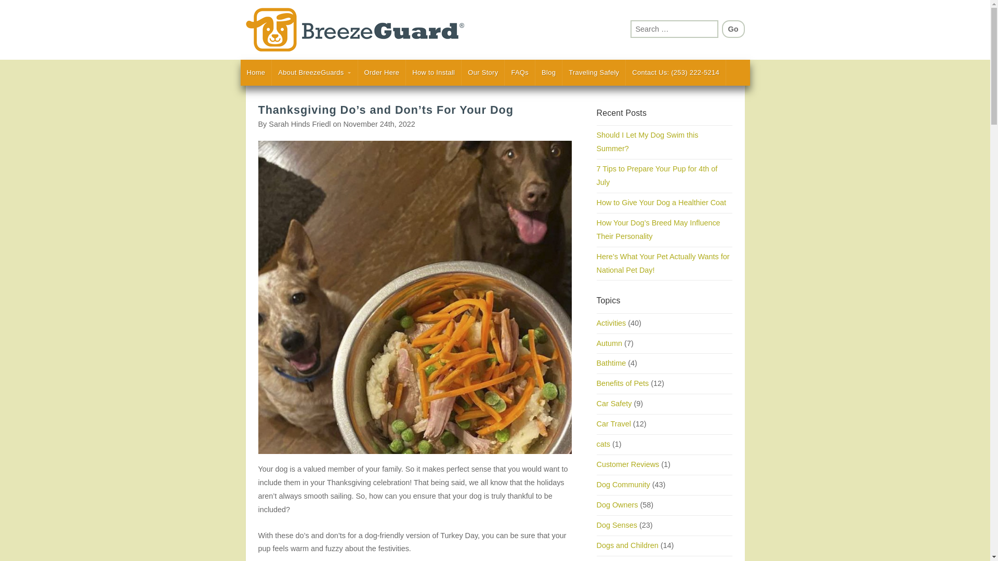 This screenshot has width=998, height=561. I want to click on Our Story, so click(482, 73).